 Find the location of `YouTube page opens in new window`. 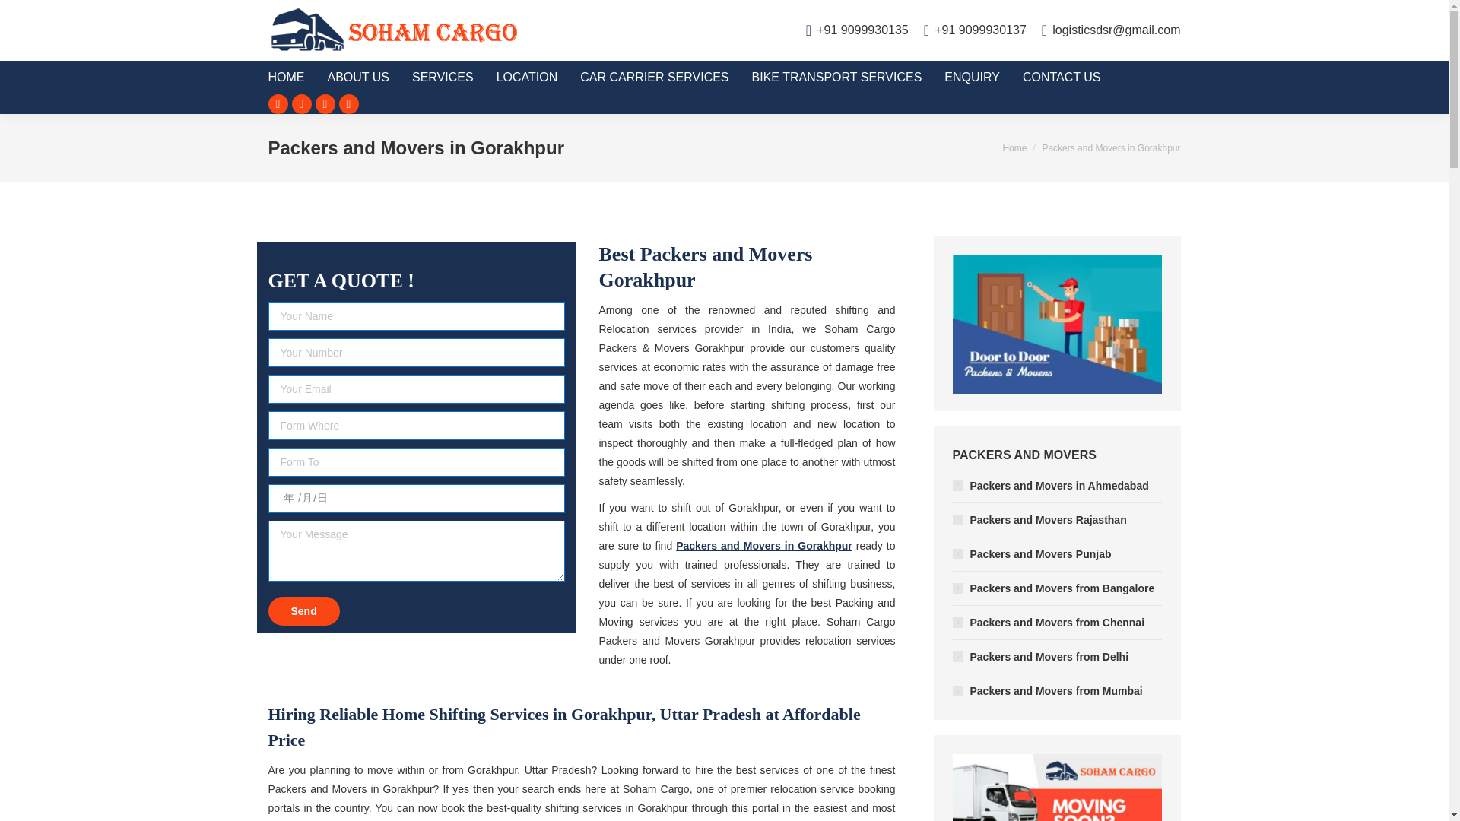

YouTube page opens in new window is located at coordinates (348, 104).